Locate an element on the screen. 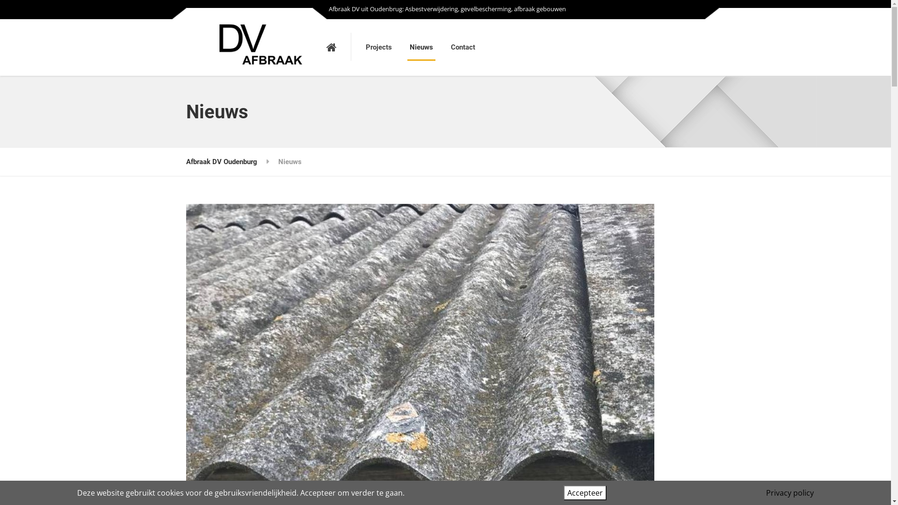 The height and width of the screenshot is (505, 898). Contact is located at coordinates (463, 47).